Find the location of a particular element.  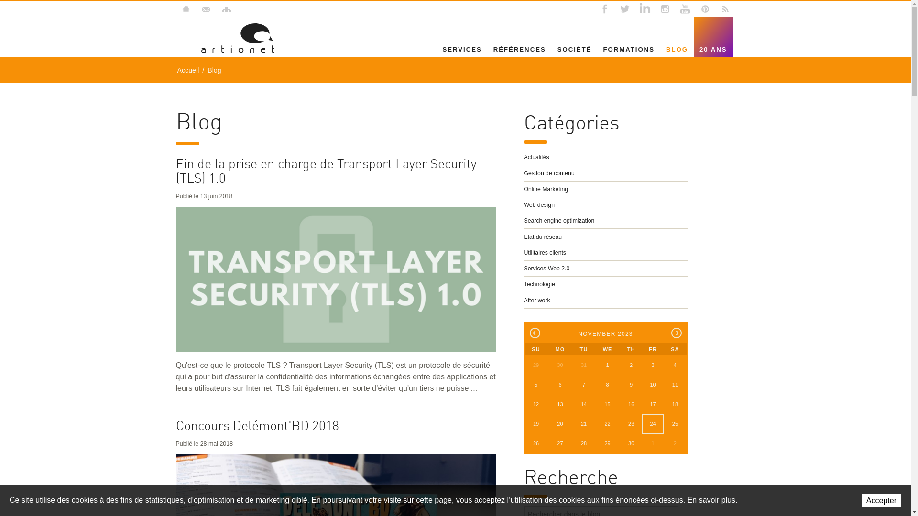

PREV is located at coordinates (535, 333).